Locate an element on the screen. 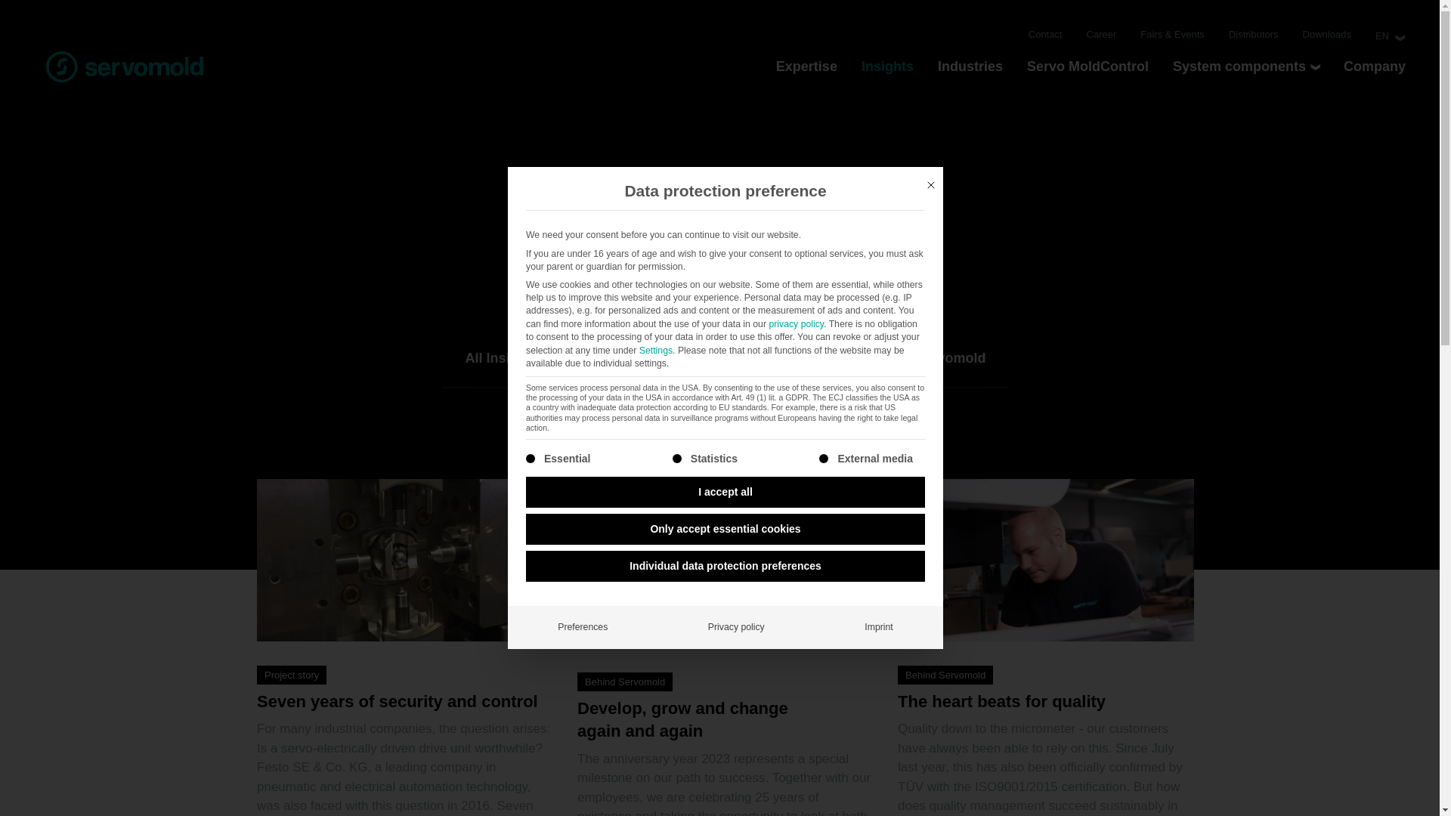  All Insights is located at coordinates (502, 358).